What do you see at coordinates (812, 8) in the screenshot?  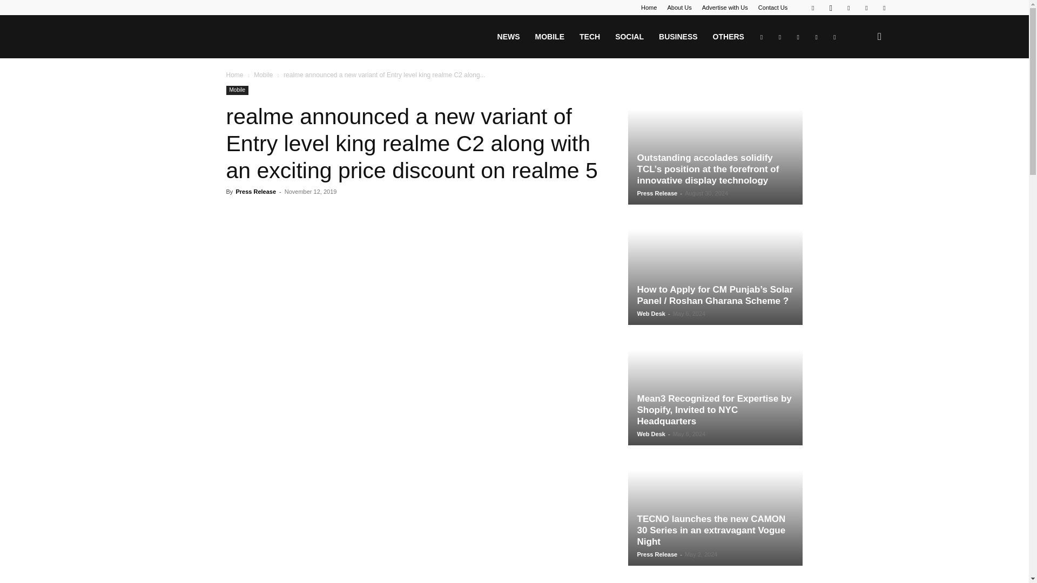 I see `Facebook` at bounding box center [812, 8].